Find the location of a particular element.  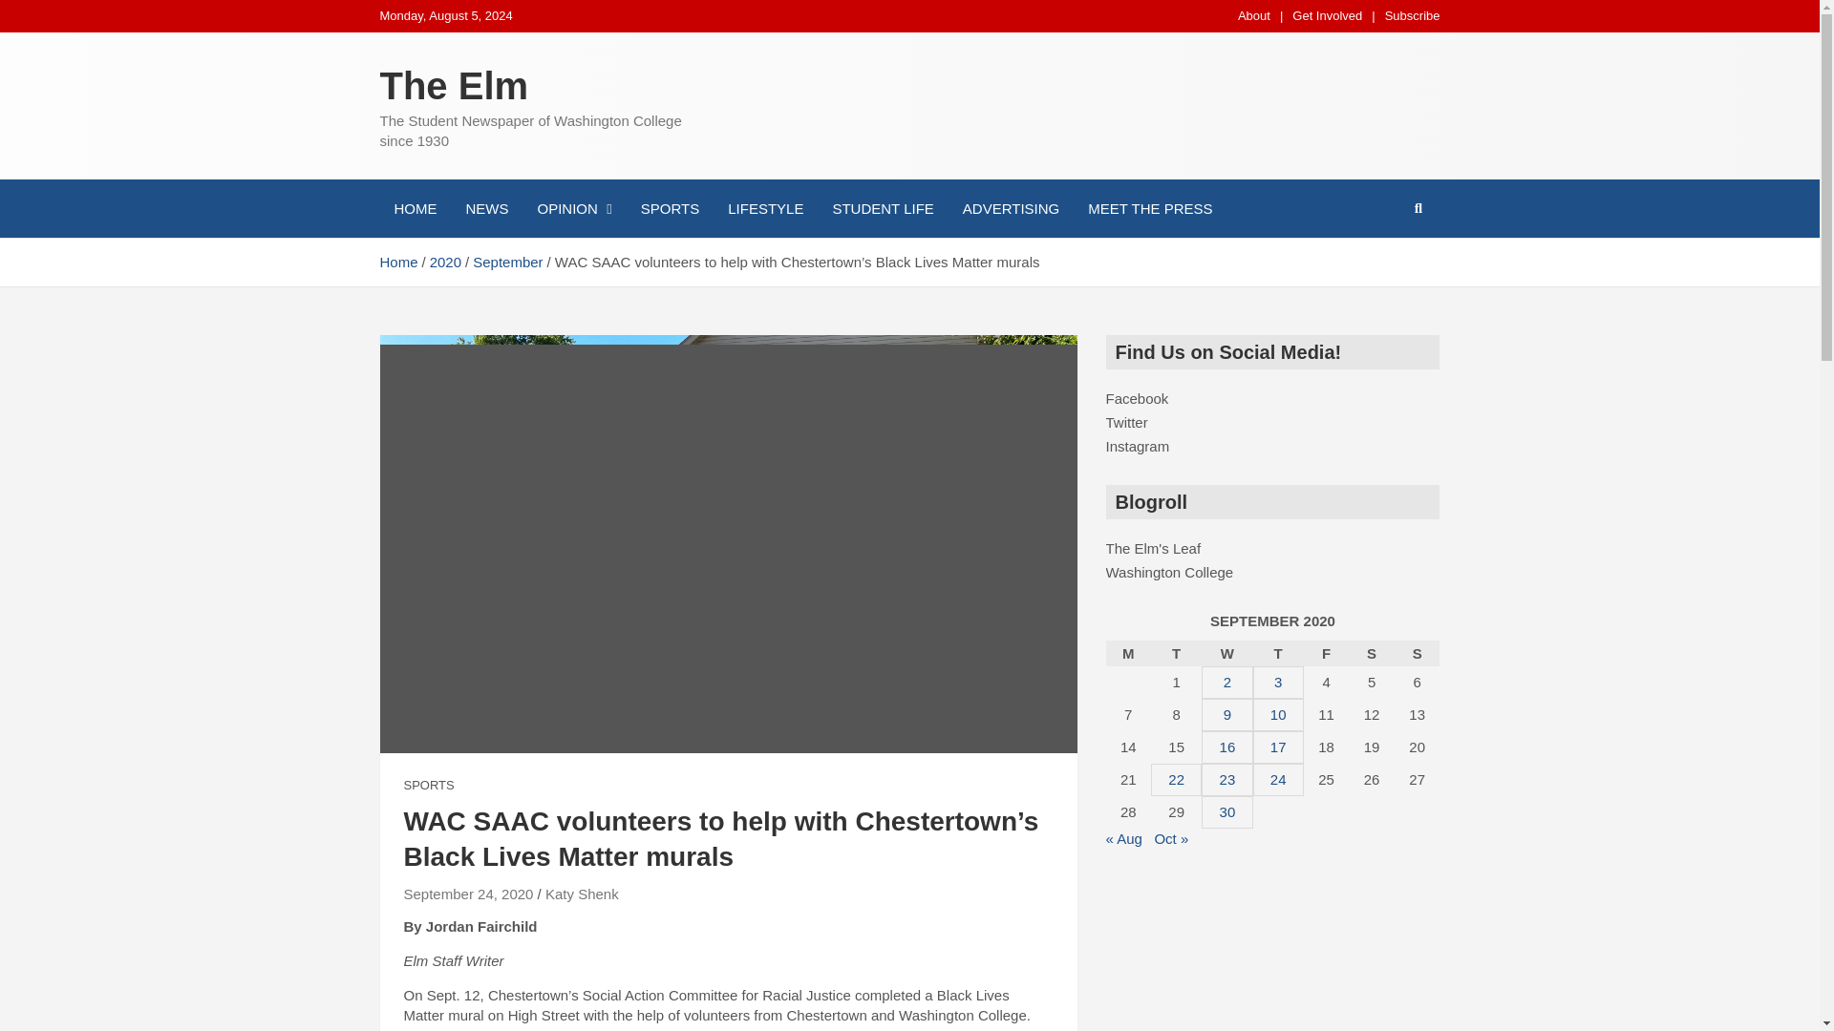

STUDENT LIFE is located at coordinates (883, 208).